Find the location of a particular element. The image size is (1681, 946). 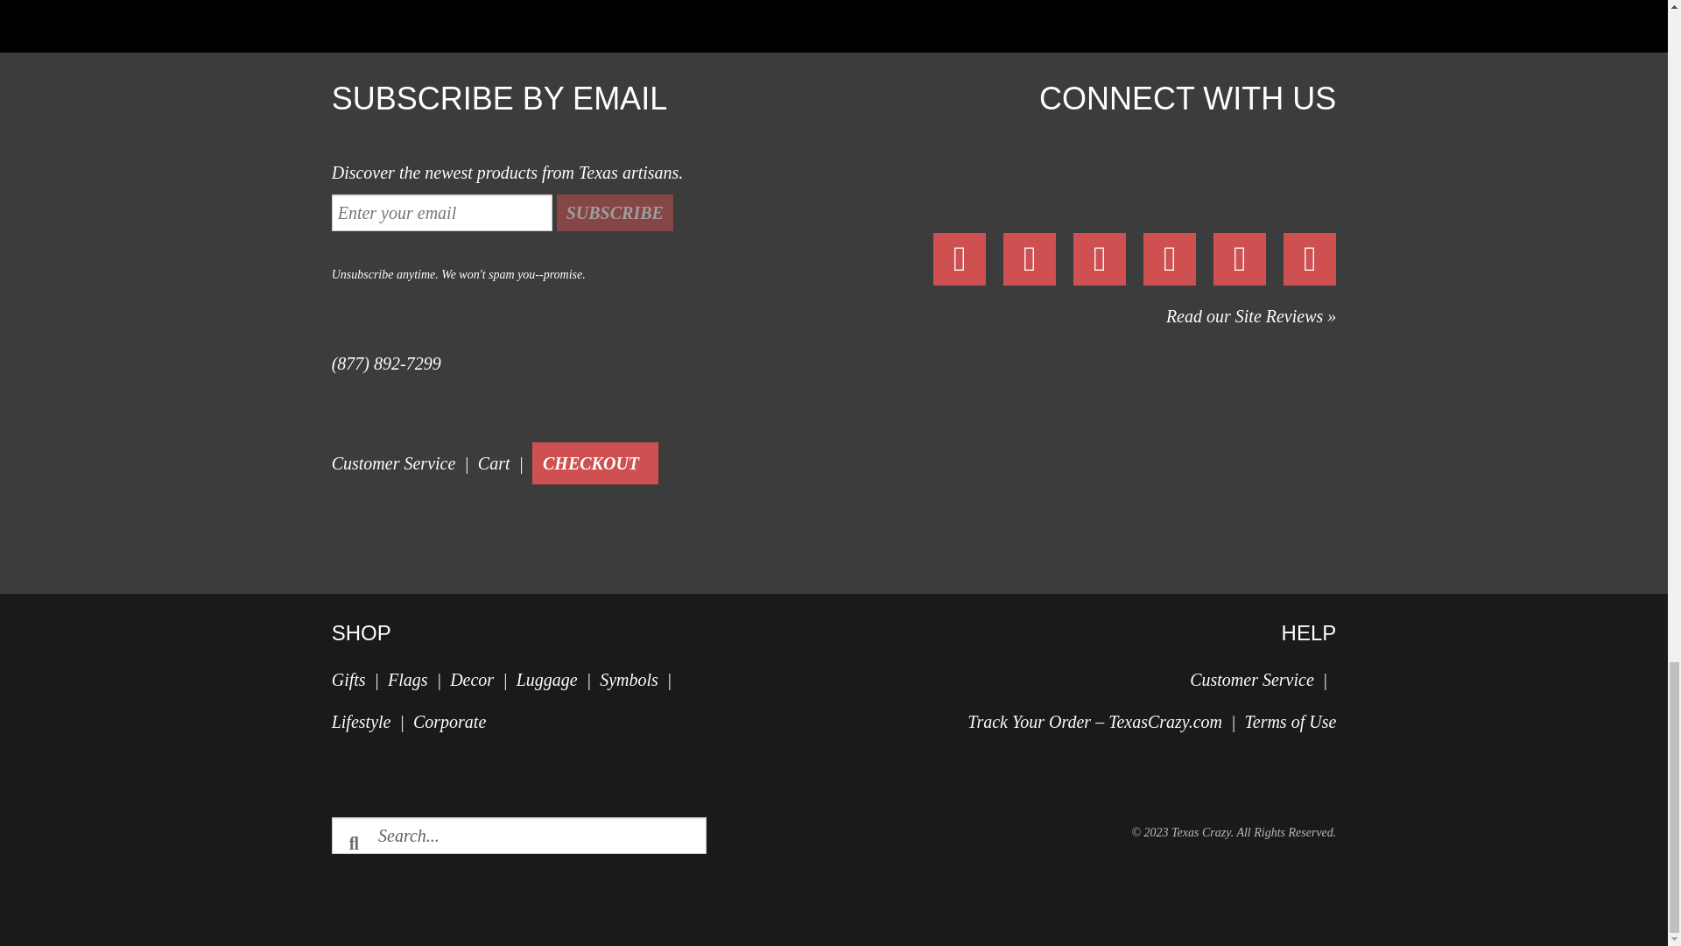

CHECKOUT is located at coordinates (590, 462).